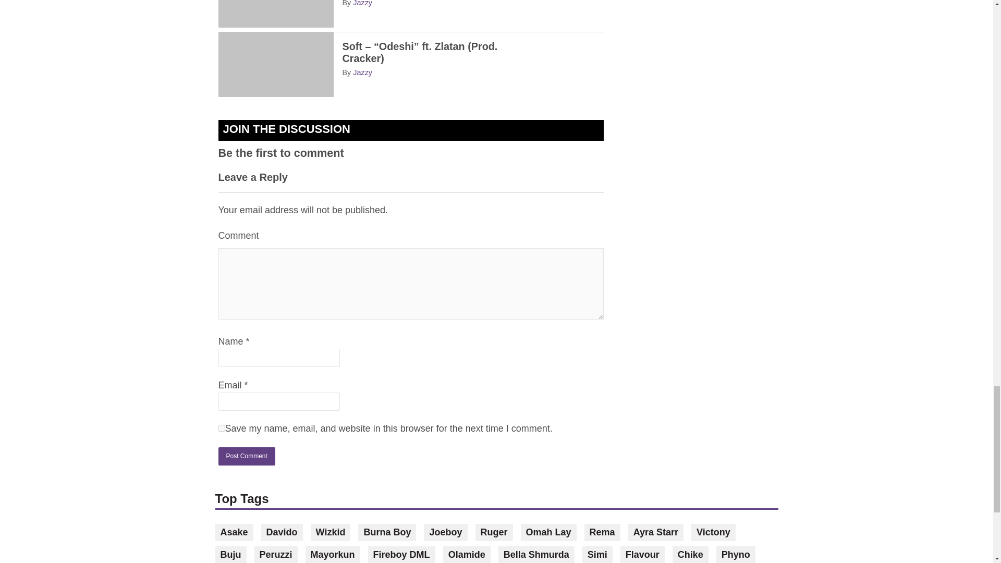 This screenshot has width=1001, height=563. I want to click on yes, so click(221, 429).